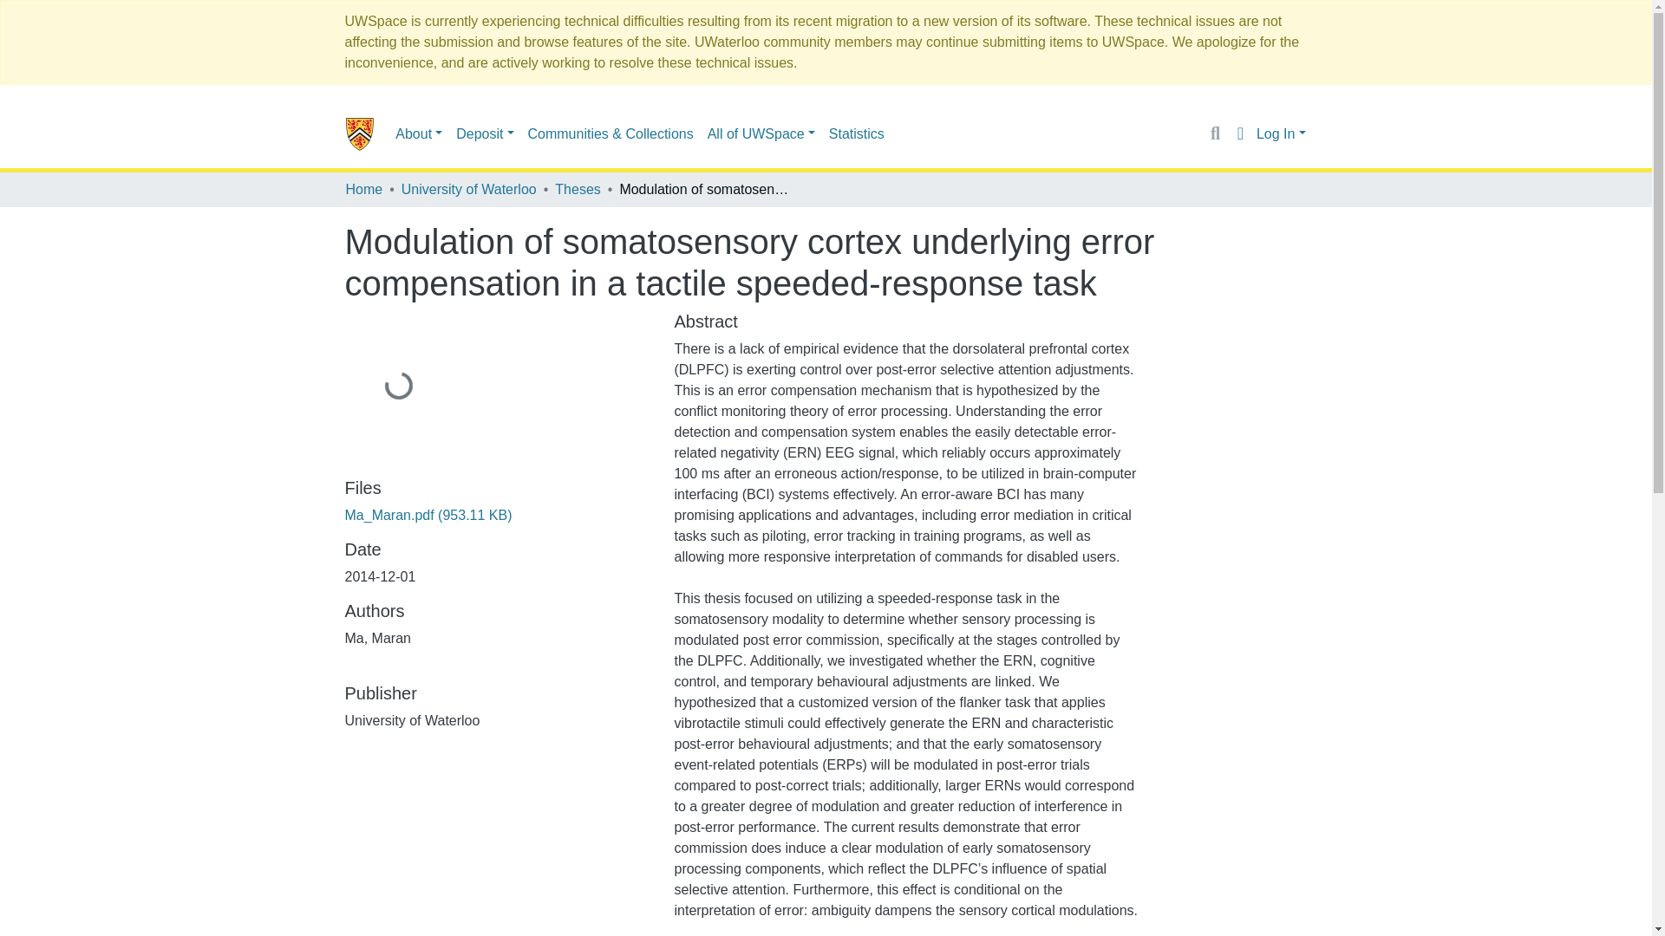 The image size is (1665, 936). What do you see at coordinates (1281, 133) in the screenshot?
I see `Log In` at bounding box center [1281, 133].